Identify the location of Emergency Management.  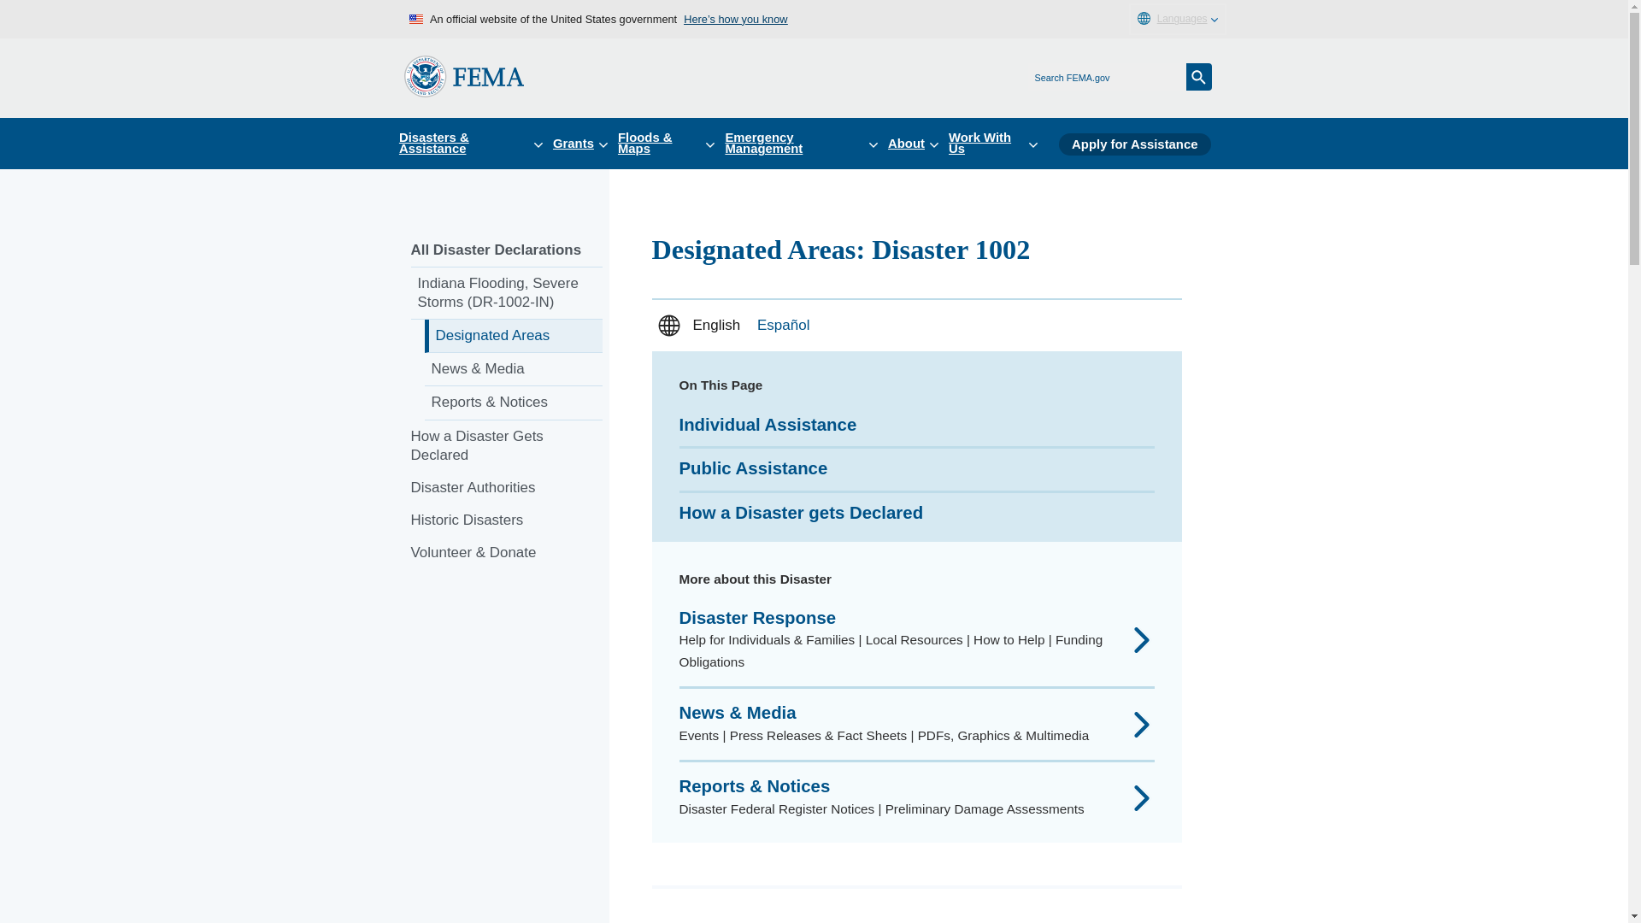
(806, 144).